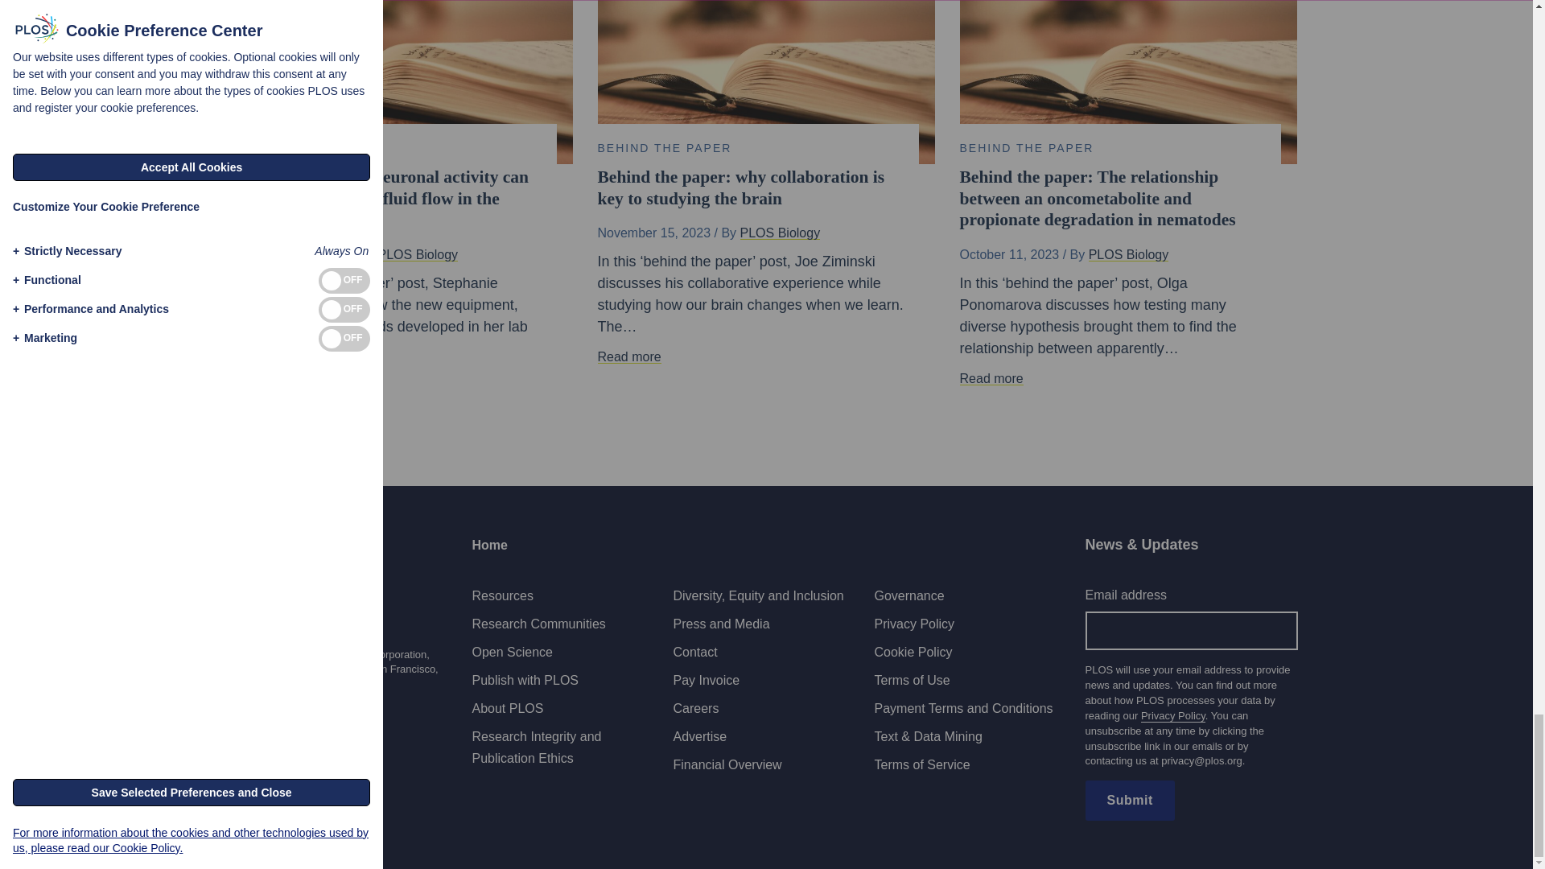  I want to click on Submit, so click(1129, 800).